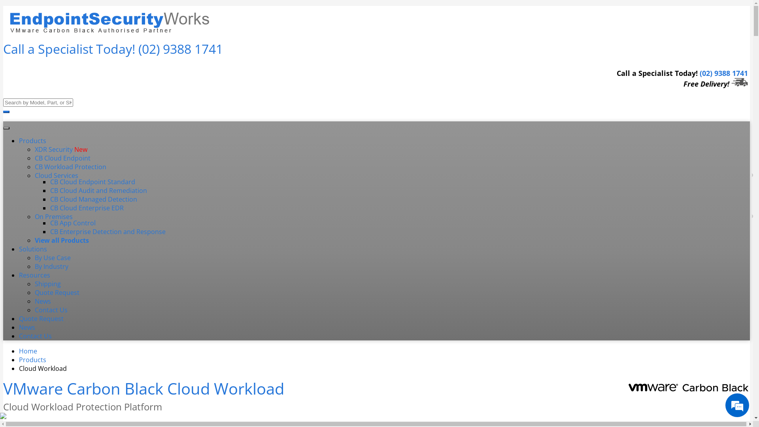 The height and width of the screenshot is (427, 759). I want to click on CB Cloud Audit and Remediation, so click(99, 191).